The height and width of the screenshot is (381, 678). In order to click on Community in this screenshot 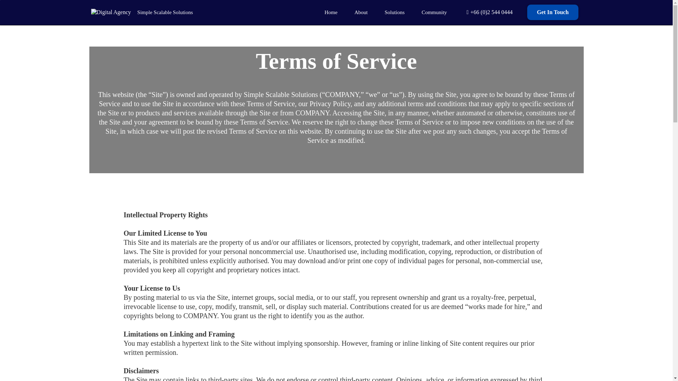, I will do `click(434, 12)`.